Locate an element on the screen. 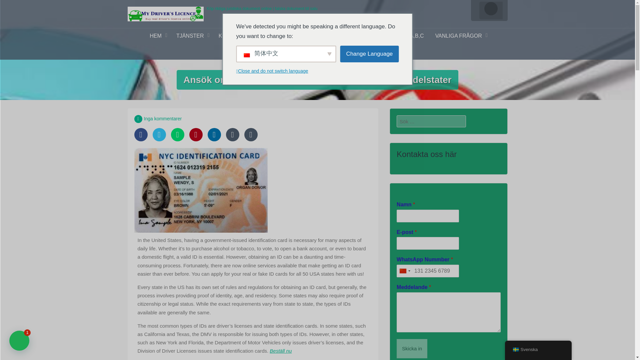  Pinterest is located at coordinates (196, 135).